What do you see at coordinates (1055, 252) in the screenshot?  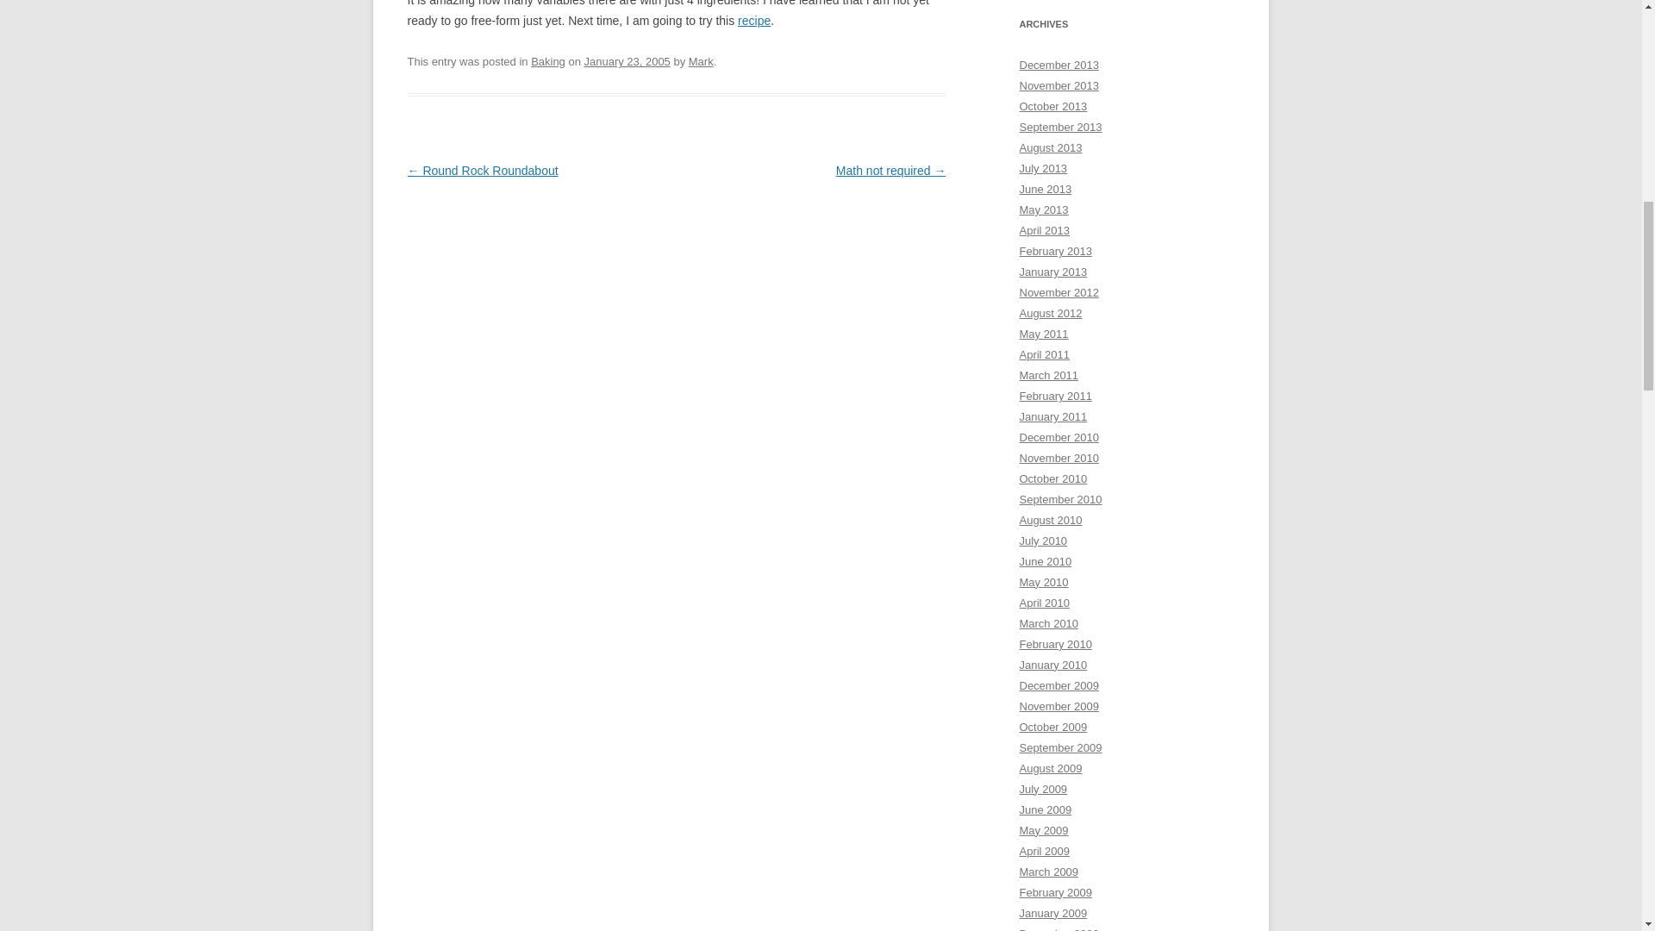 I see `February 2013` at bounding box center [1055, 252].